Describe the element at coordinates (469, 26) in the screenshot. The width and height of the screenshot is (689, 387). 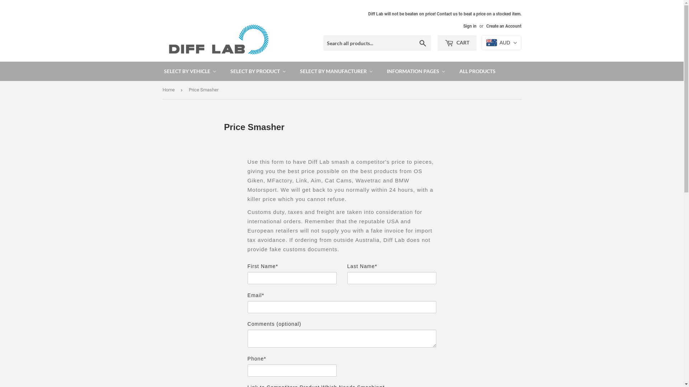
I see `Sign in` at that location.